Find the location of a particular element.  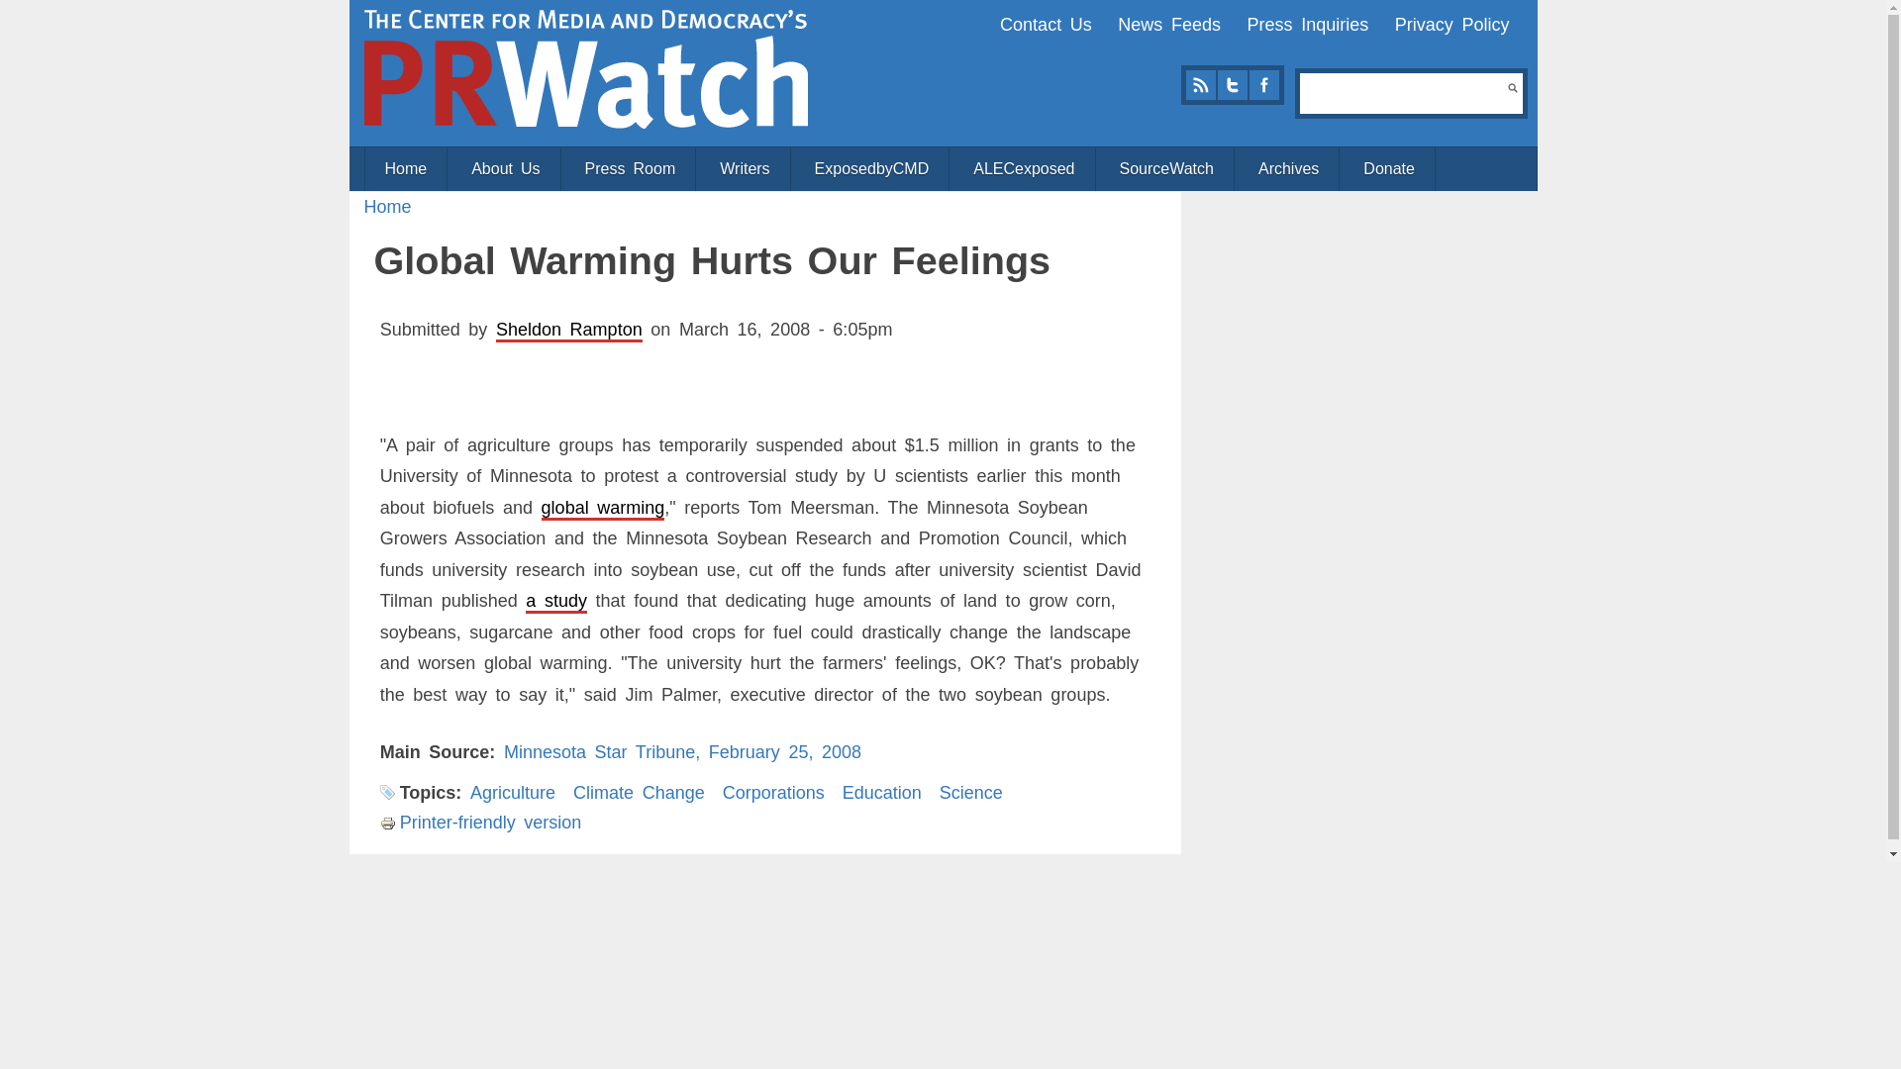

Contact Us is located at coordinates (1046, 24).